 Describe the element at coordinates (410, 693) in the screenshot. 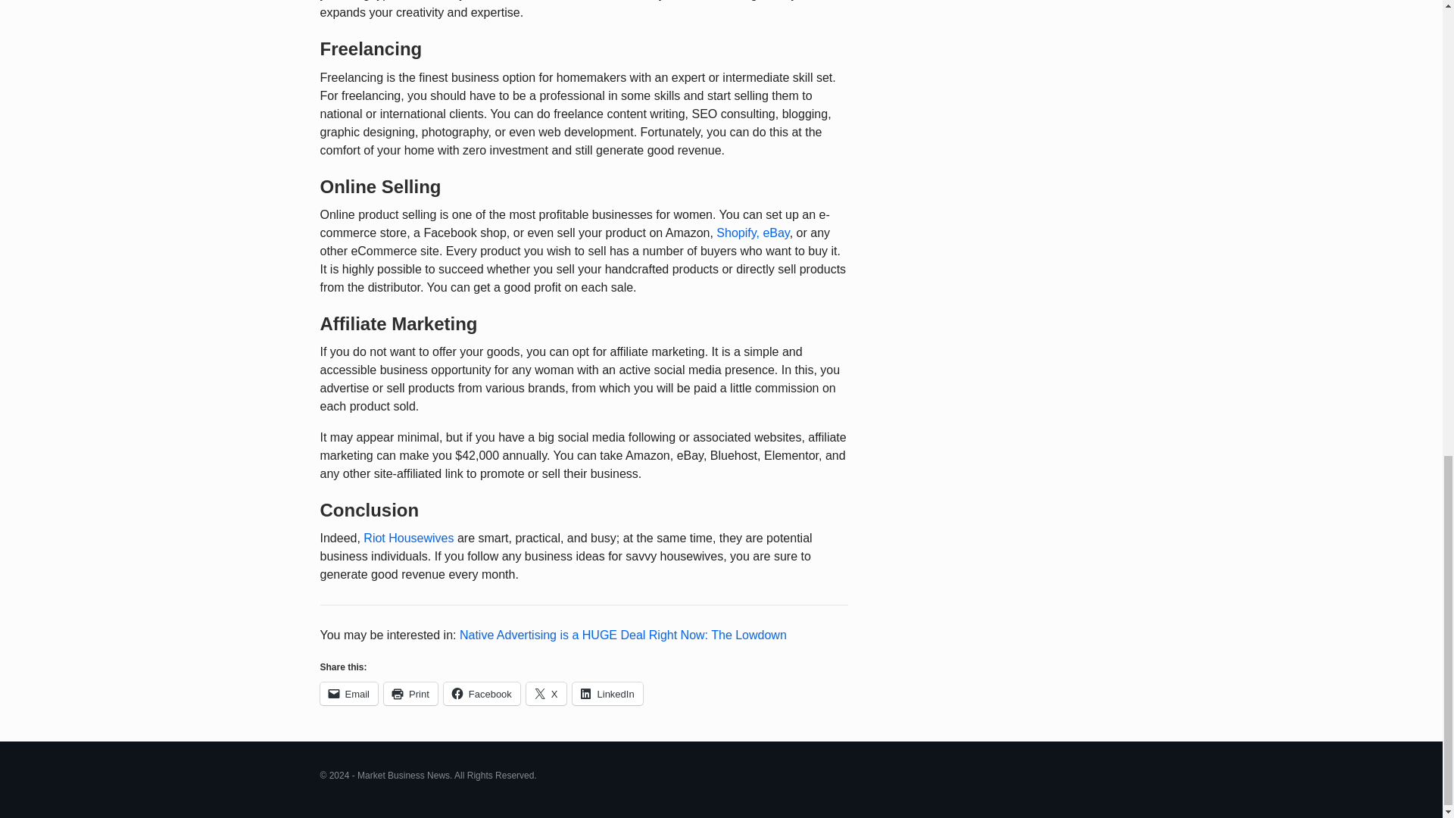

I see `Print` at that location.